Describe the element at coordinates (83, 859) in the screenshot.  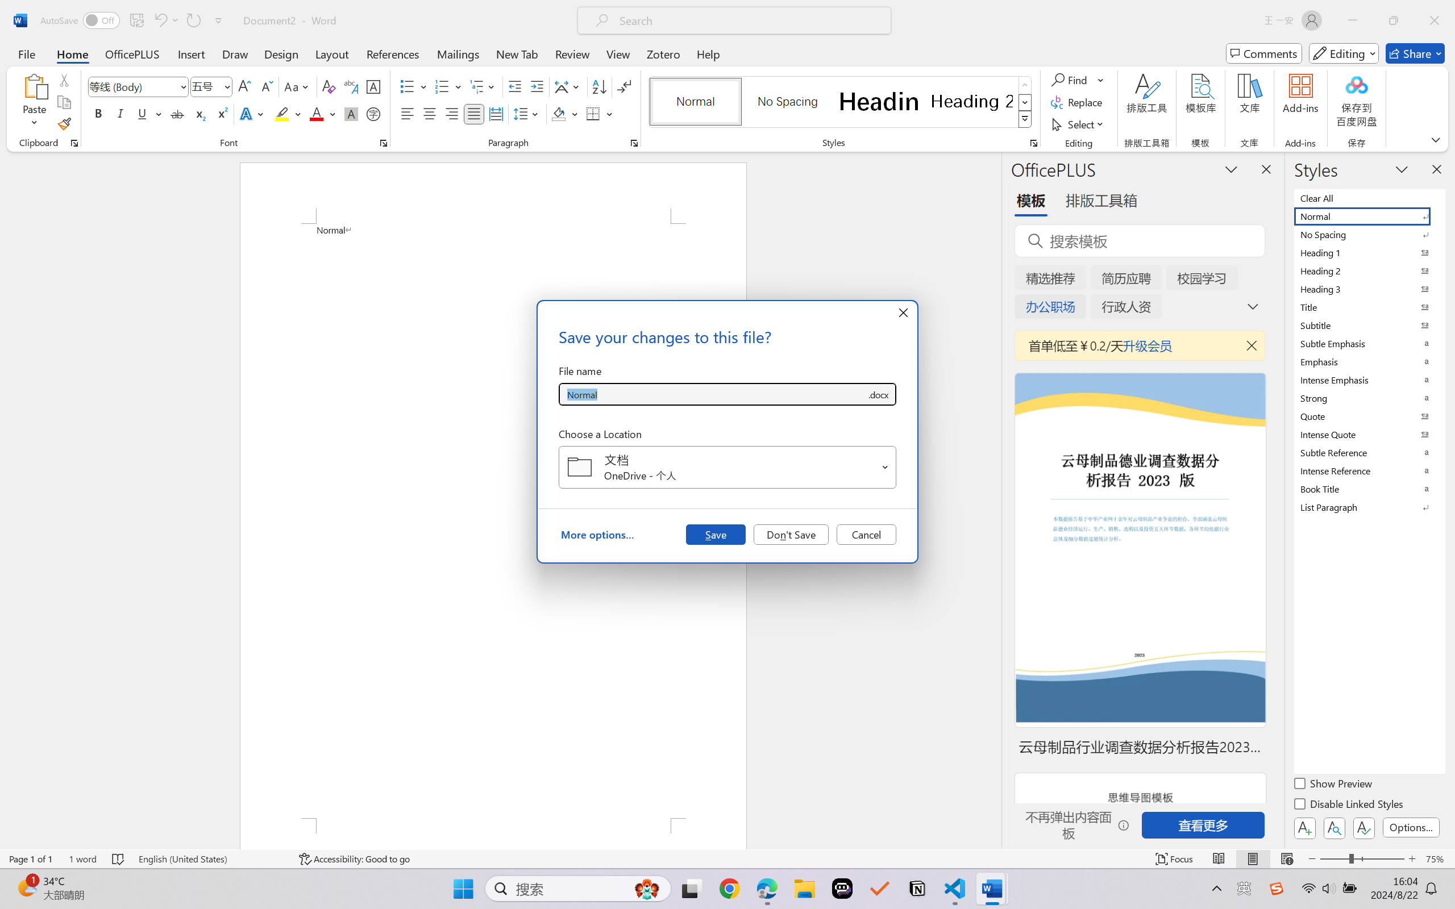
I see `Word Count 1 word` at that location.